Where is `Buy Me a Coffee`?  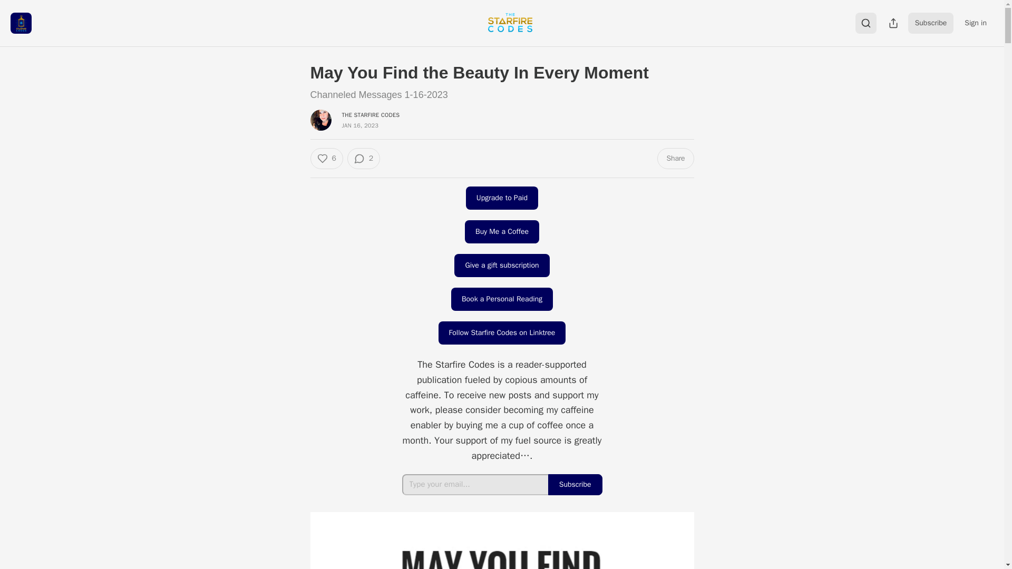
Buy Me a Coffee is located at coordinates (502, 232).